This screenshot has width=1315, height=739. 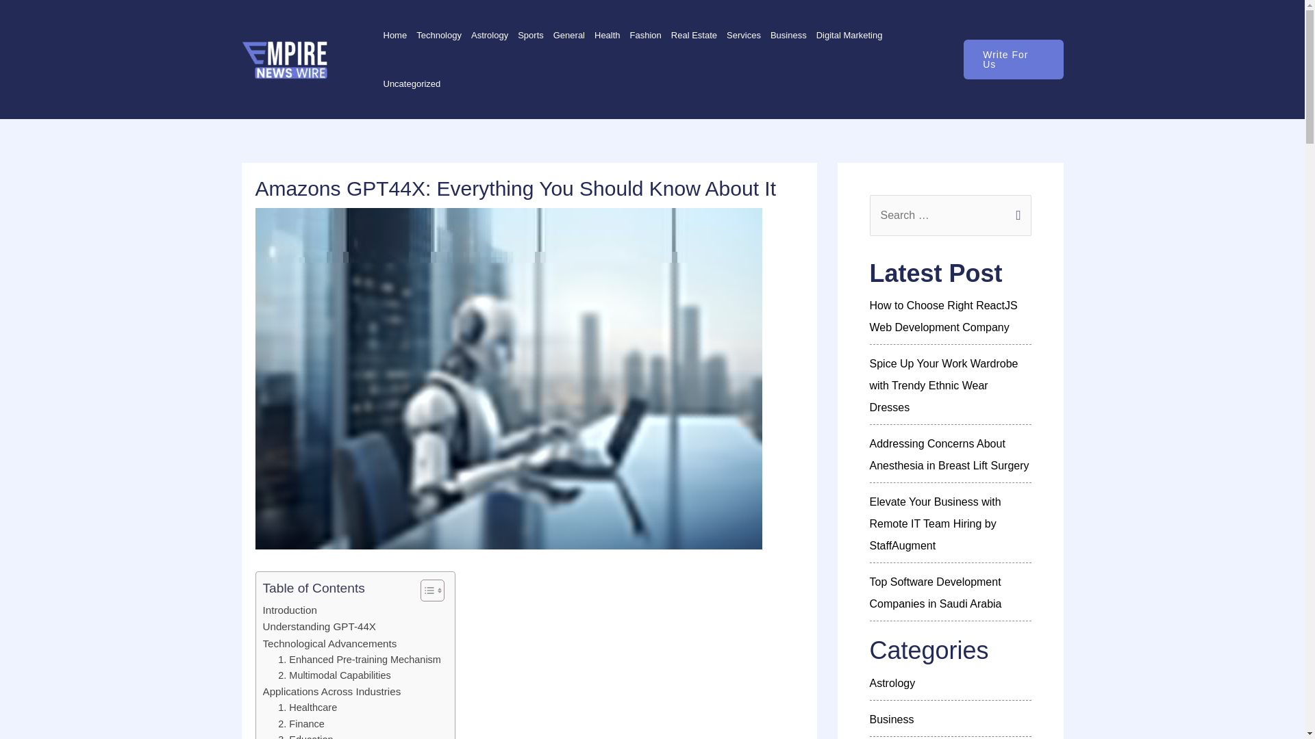 I want to click on General, so click(x=568, y=36).